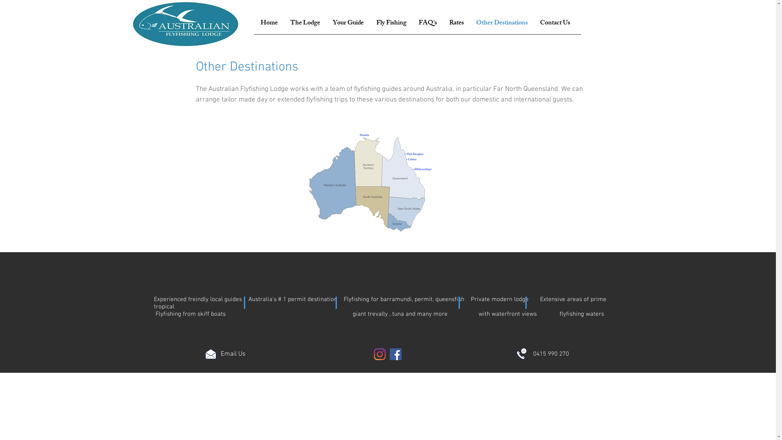 The image size is (782, 440). What do you see at coordinates (428, 24) in the screenshot?
I see `FAQ's` at bounding box center [428, 24].